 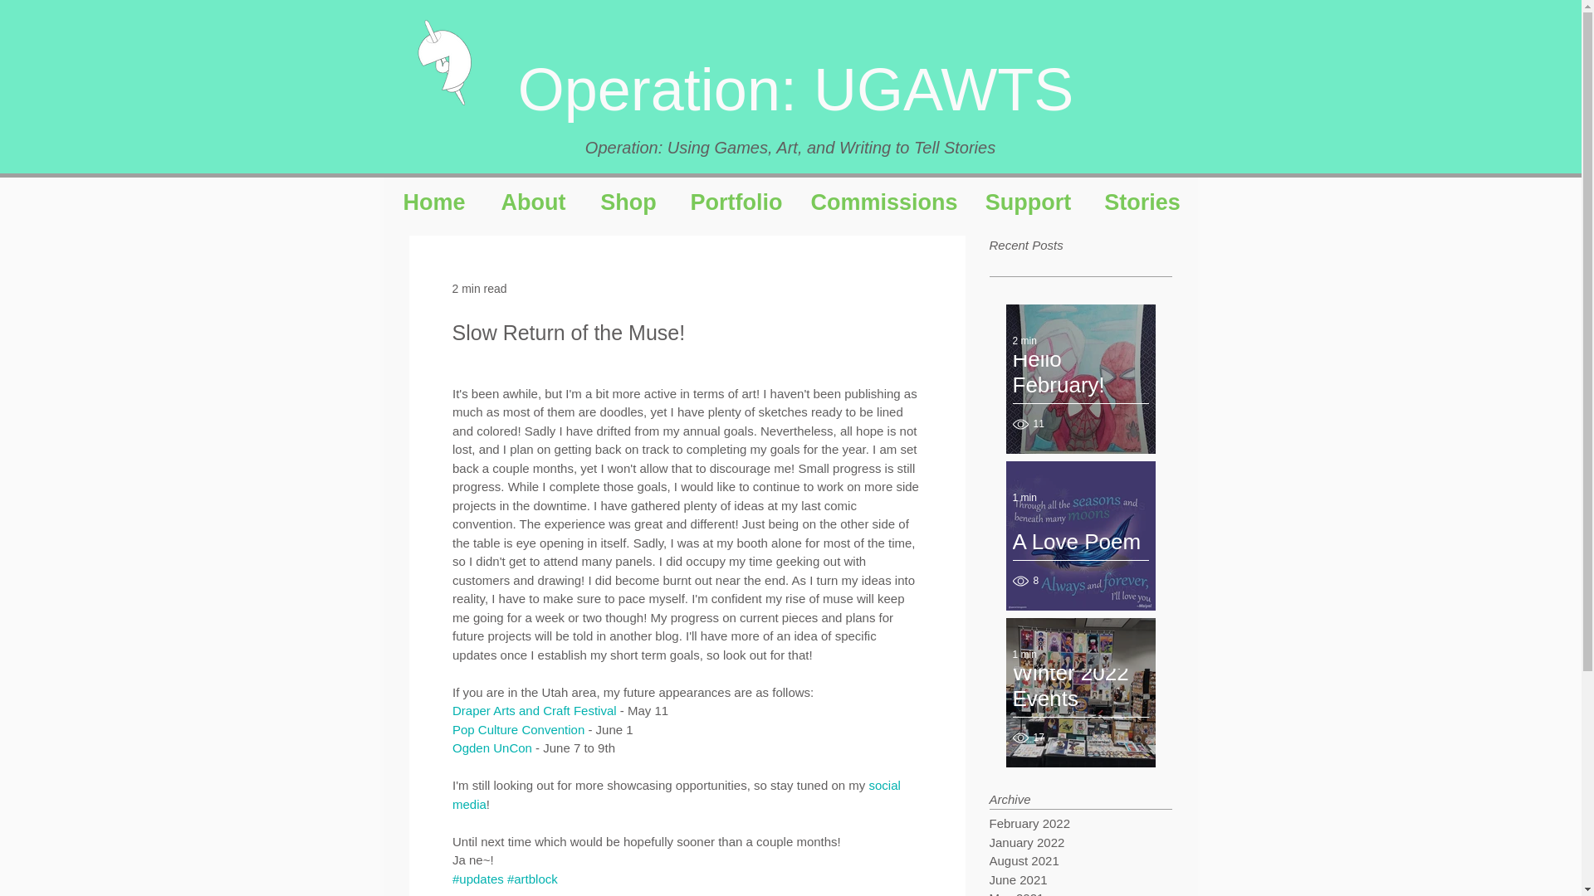 What do you see at coordinates (736, 202) in the screenshot?
I see `Portfolio` at bounding box center [736, 202].